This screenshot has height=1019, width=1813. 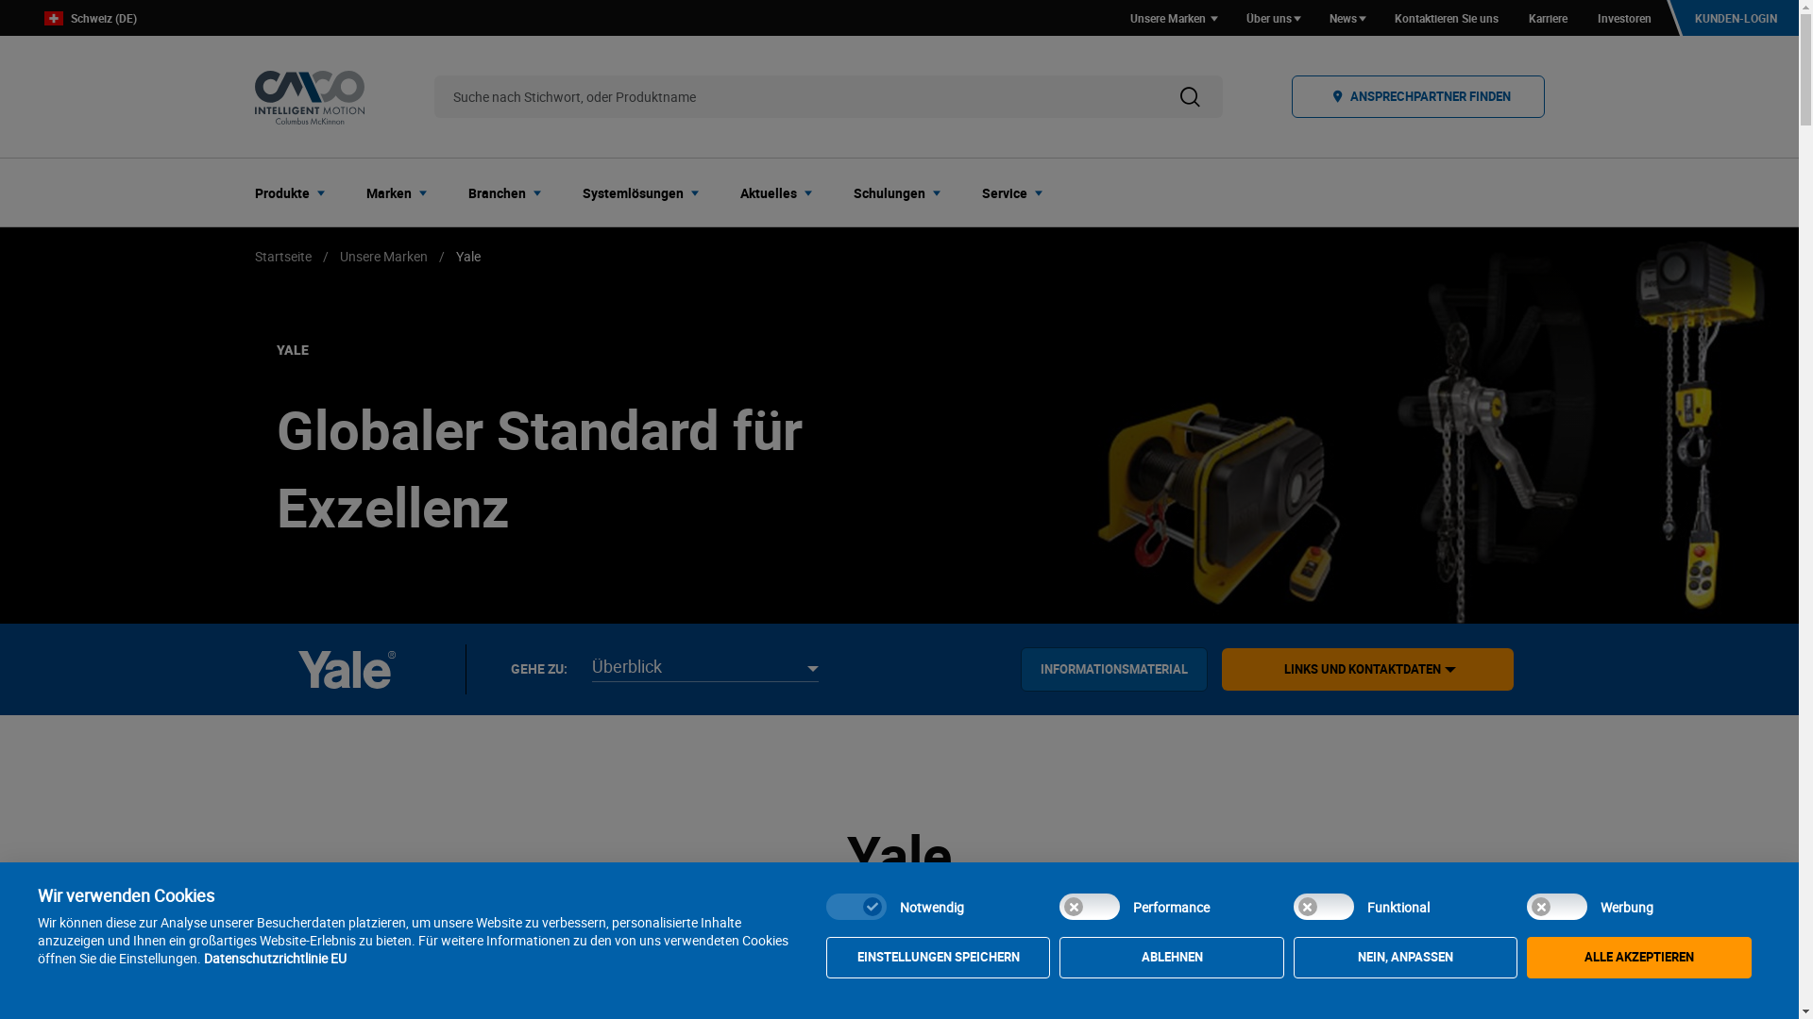 What do you see at coordinates (1733, 18) in the screenshot?
I see `KUNDEN-LOGIN` at bounding box center [1733, 18].